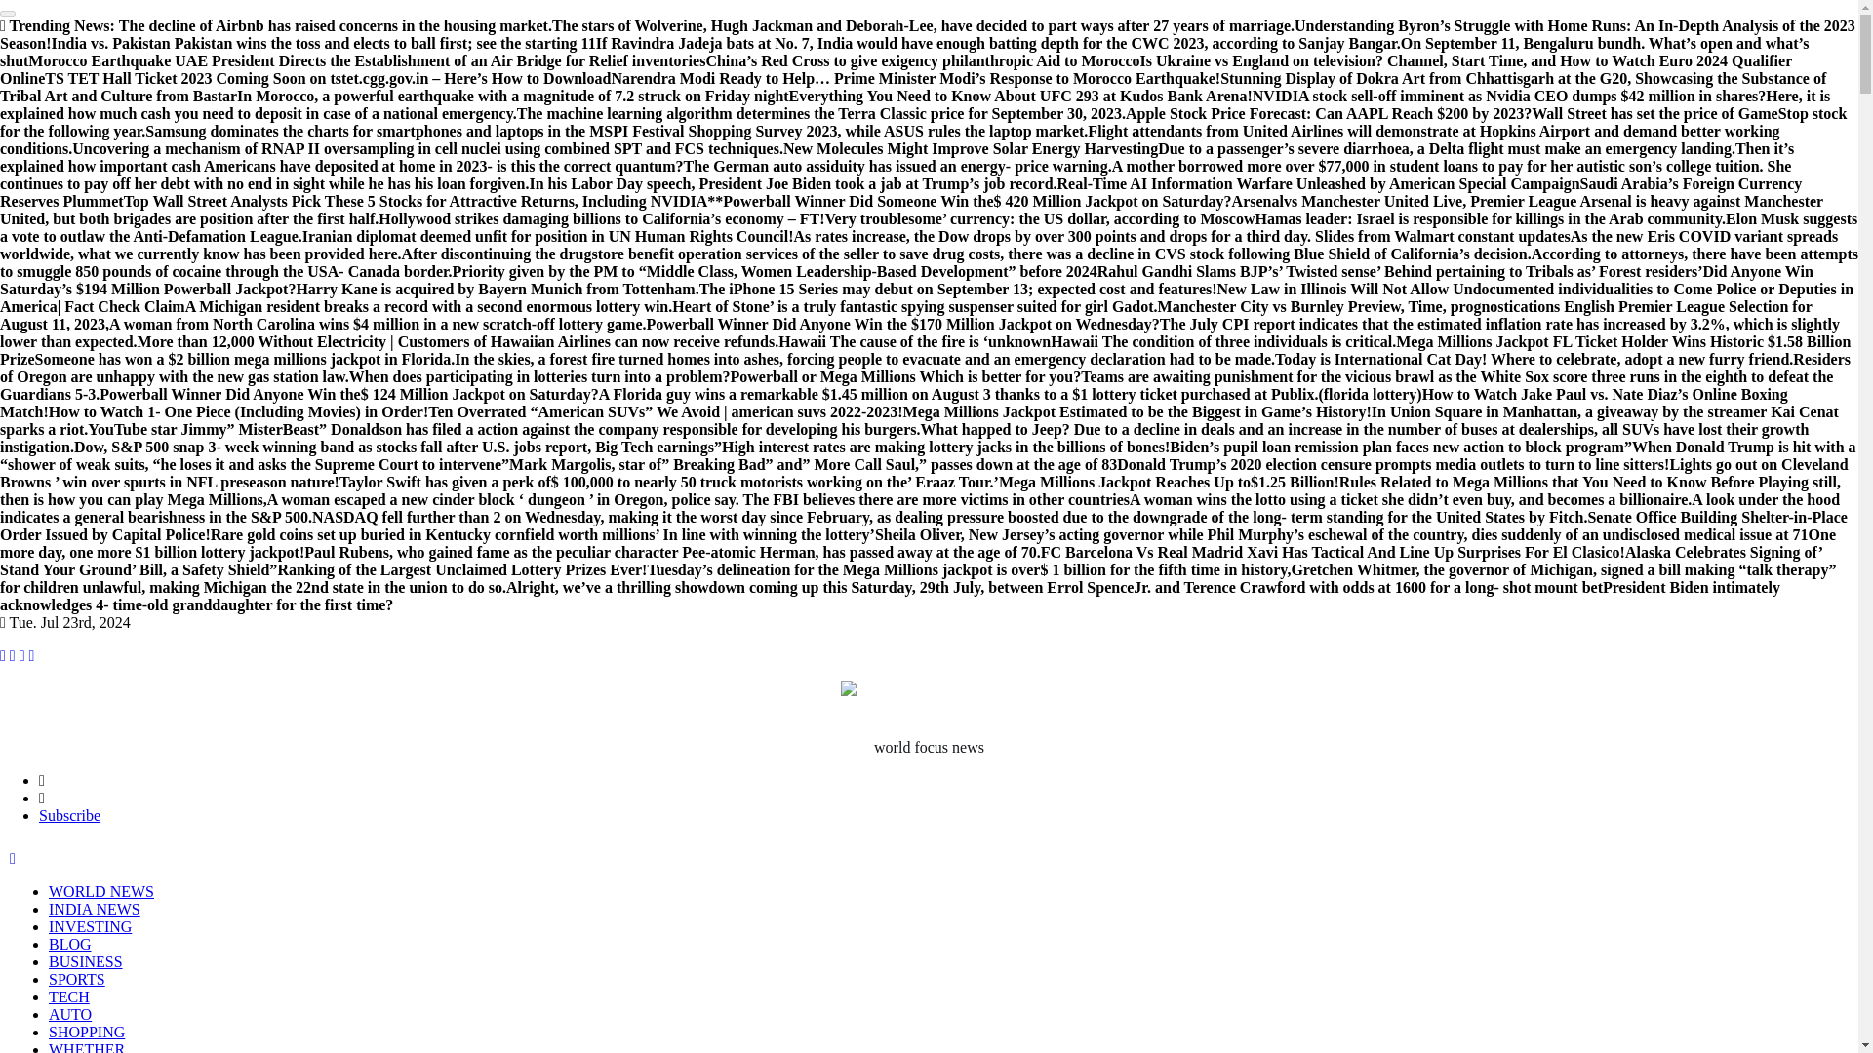 This screenshot has width=1873, height=1053. What do you see at coordinates (70, 944) in the screenshot?
I see `BLOG` at bounding box center [70, 944].